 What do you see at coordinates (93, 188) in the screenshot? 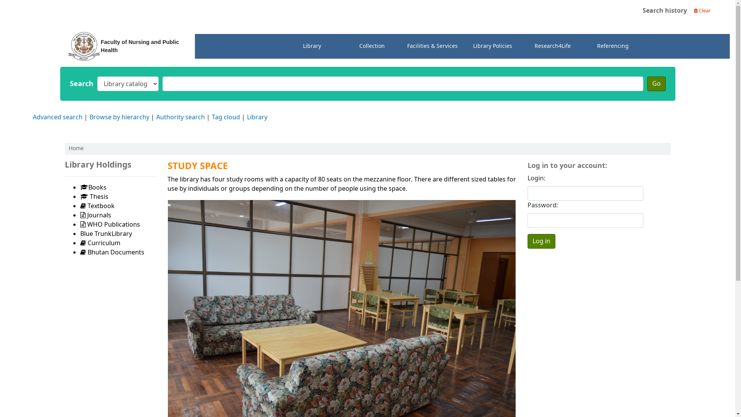
I see `Books` at bounding box center [93, 188].